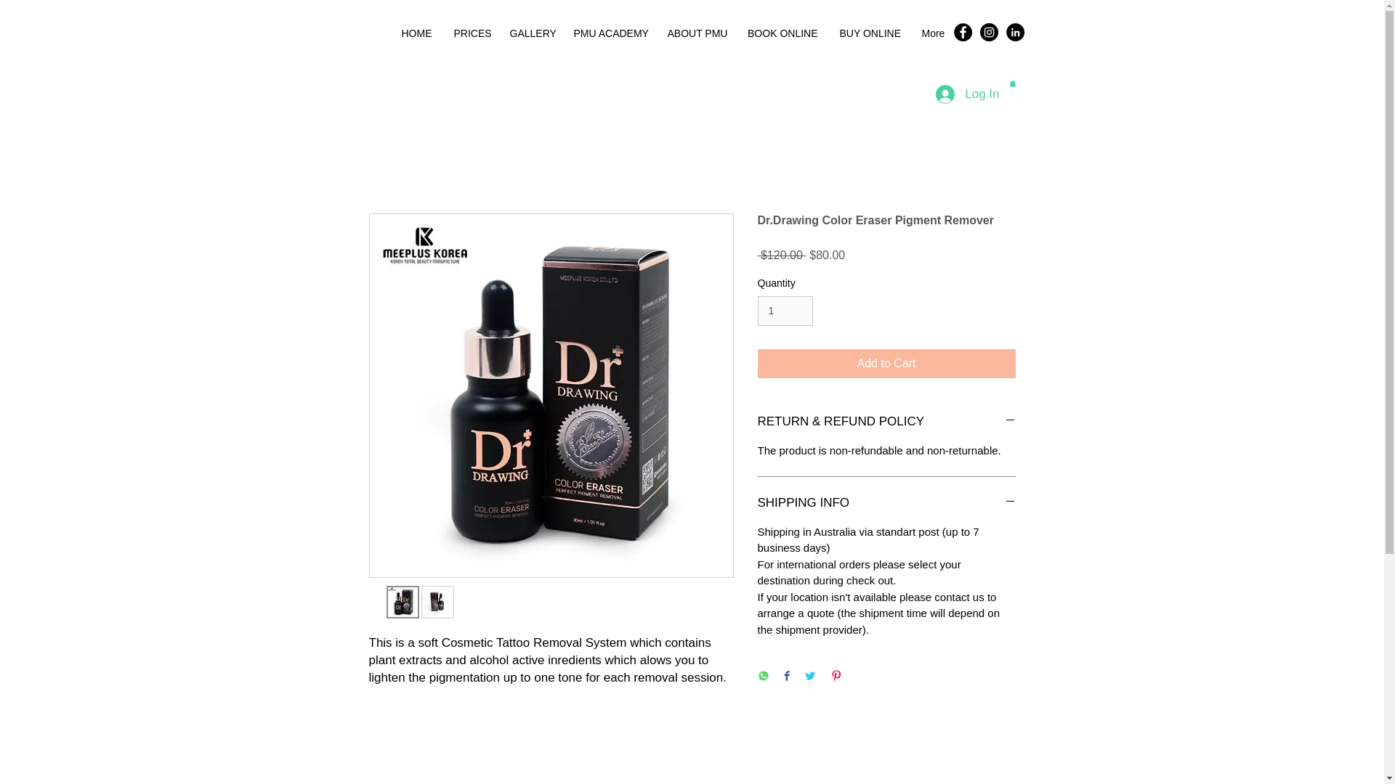 This screenshot has width=1395, height=784. What do you see at coordinates (785, 311) in the screenshot?
I see `1` at bounding box center [785, 311].